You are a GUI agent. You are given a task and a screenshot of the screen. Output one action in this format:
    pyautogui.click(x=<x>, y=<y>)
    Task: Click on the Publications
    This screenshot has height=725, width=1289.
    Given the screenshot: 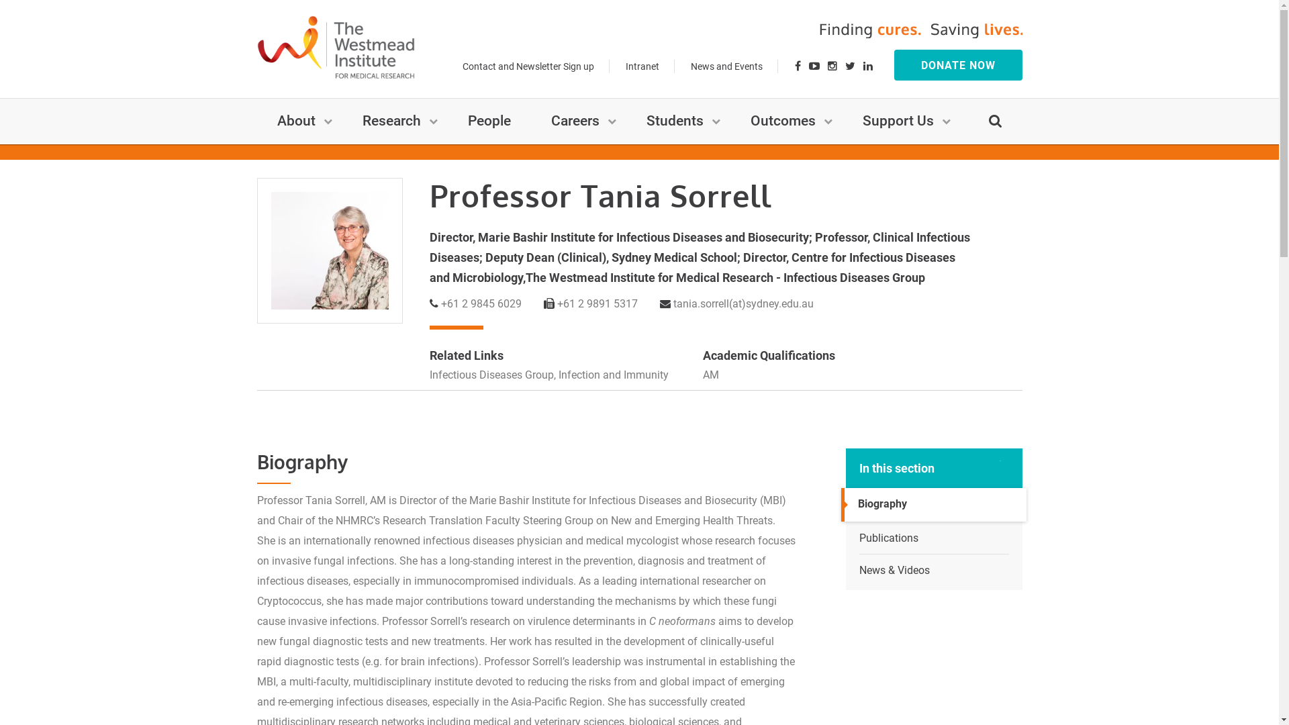 What is the action you would take?
    pyautogui.click(x=935, y=538)
    